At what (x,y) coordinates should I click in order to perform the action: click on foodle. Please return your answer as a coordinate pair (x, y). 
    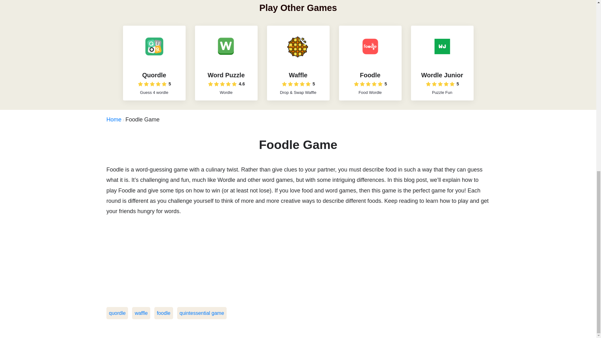
    Looking at the image, I should click on (163, 313).